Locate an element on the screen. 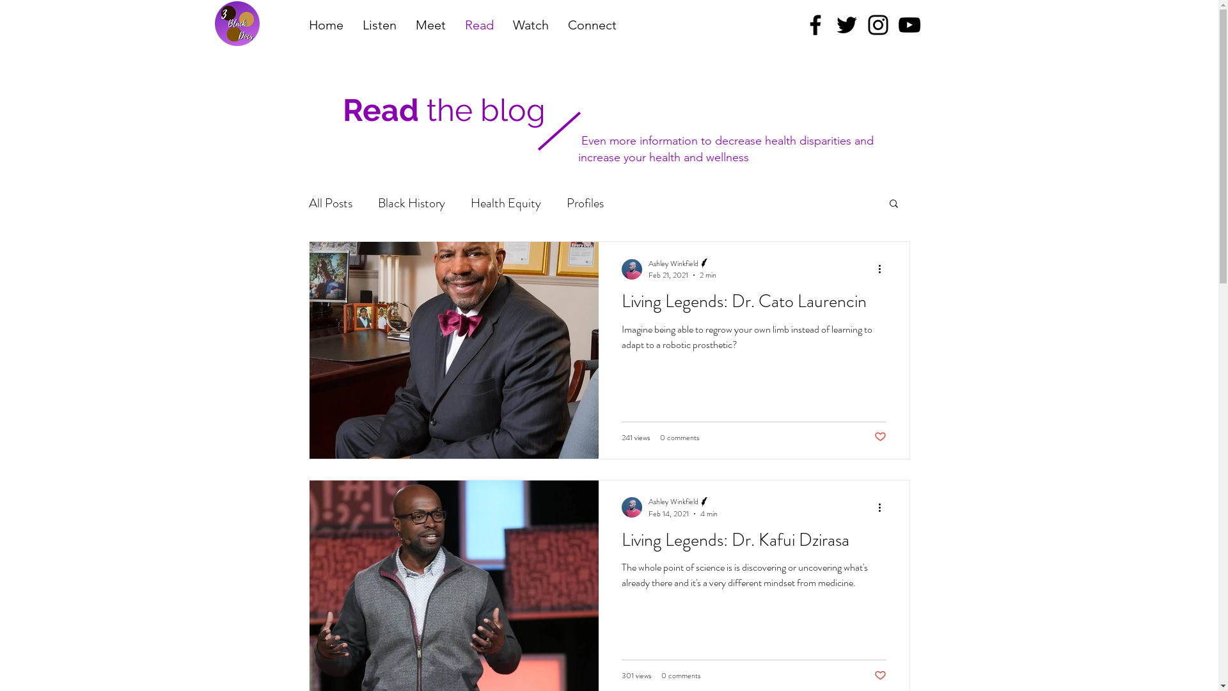  Connect is located at coordinates (592, 25).